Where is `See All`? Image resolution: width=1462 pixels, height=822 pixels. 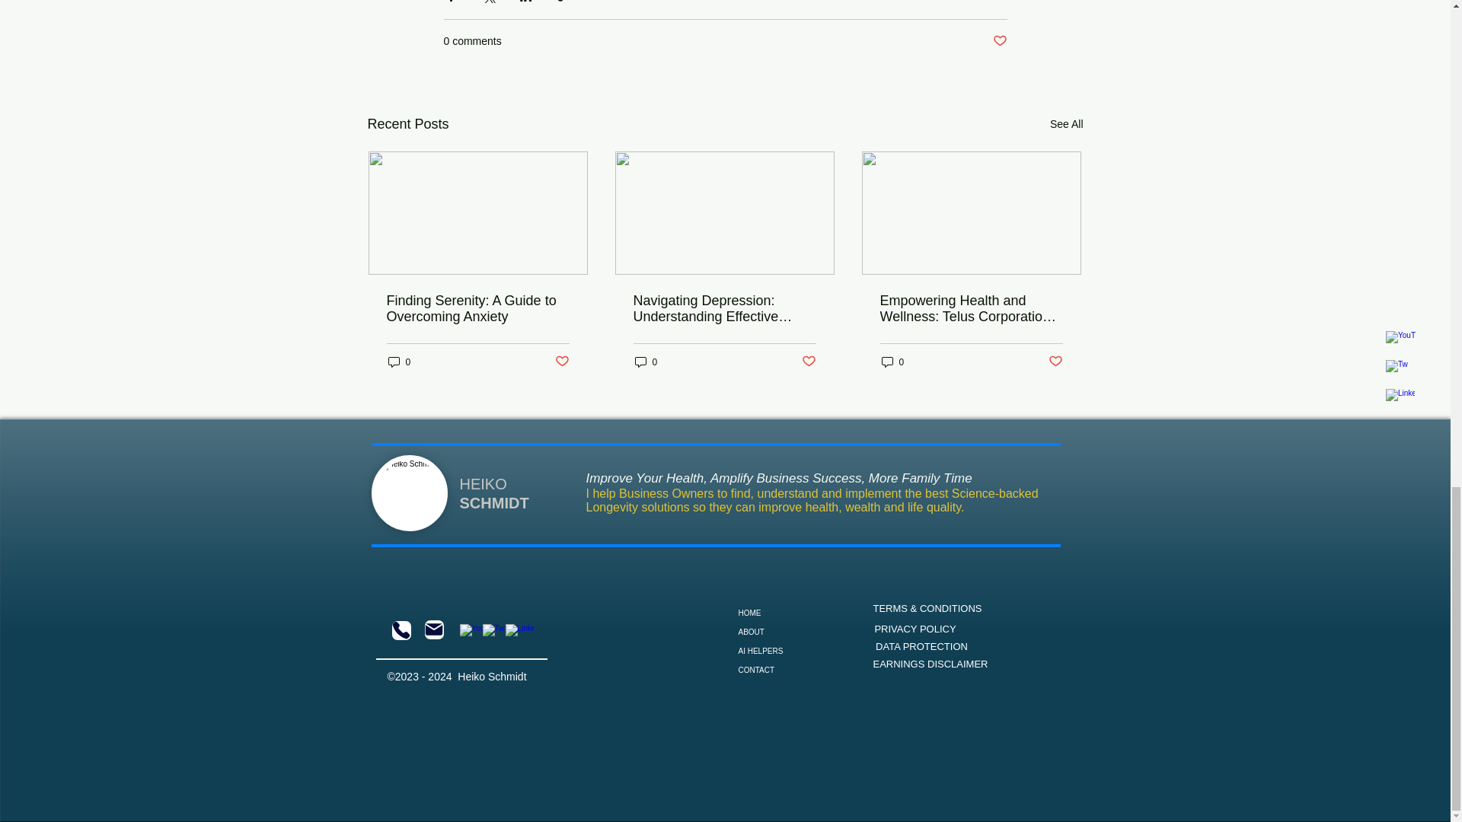
See All is located at coordinates (1066, 125).